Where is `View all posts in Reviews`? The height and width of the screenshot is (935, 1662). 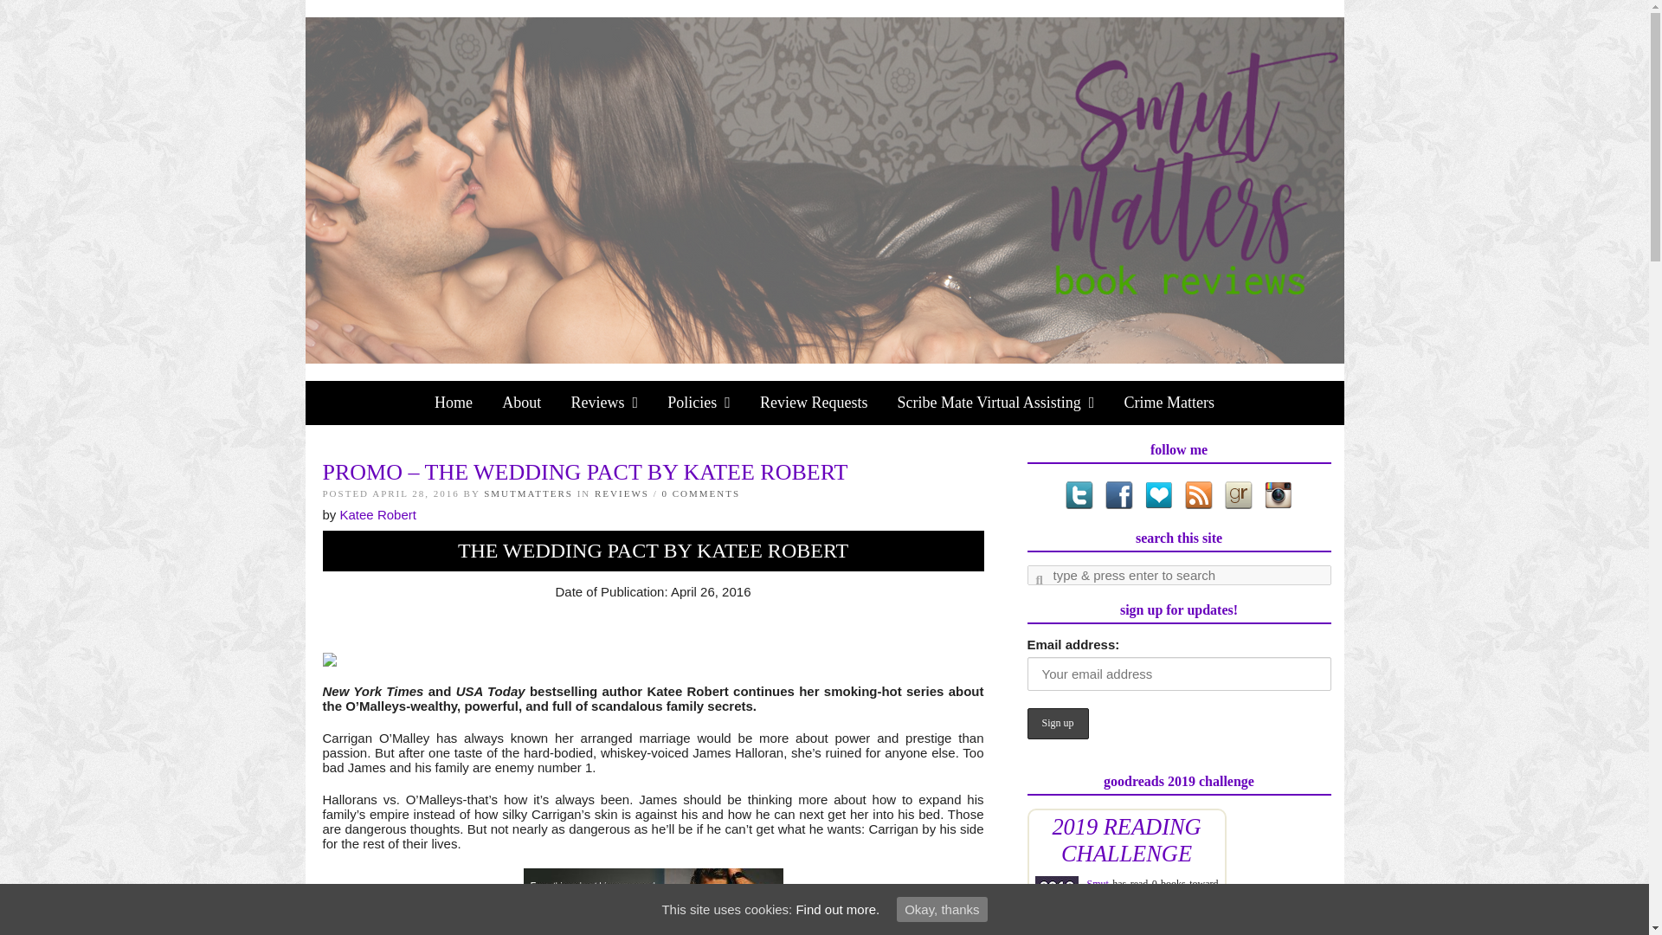 View all posts in Reviews is located at coordinates (622, 493).